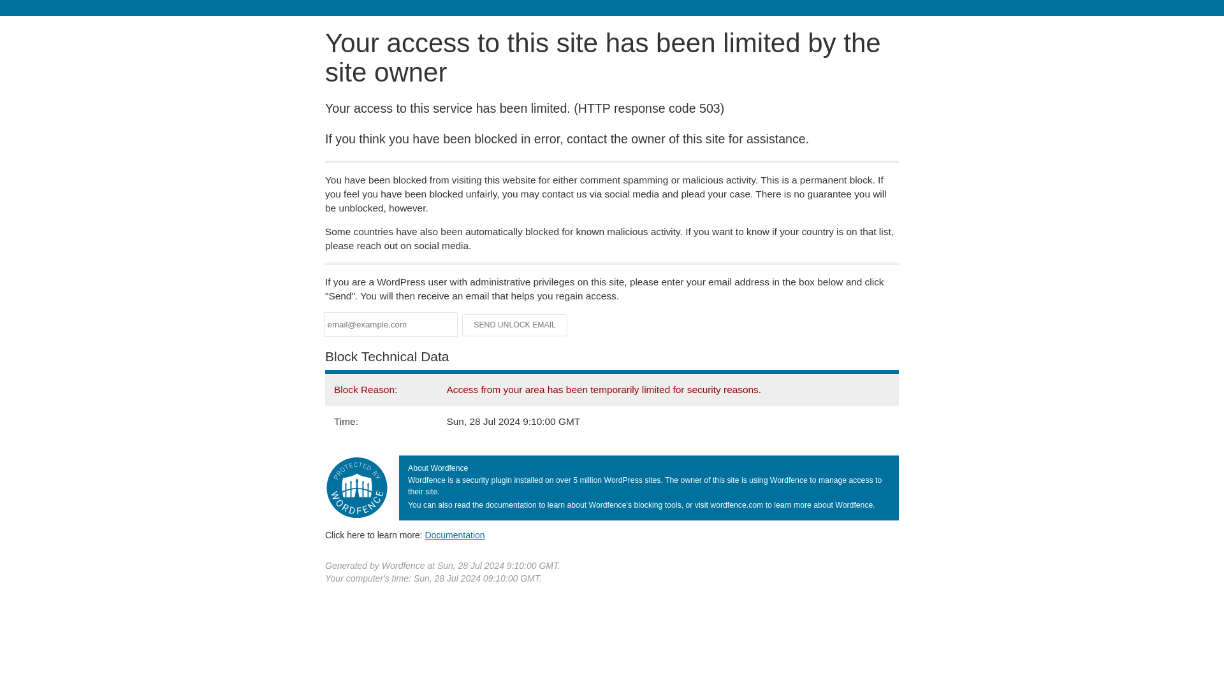 Image resolution: width=1224 pixels, height=688 pixels. Describe the element at coordinates (515, 325) in the screenshot. I see `Send Unlock Email` at that location.